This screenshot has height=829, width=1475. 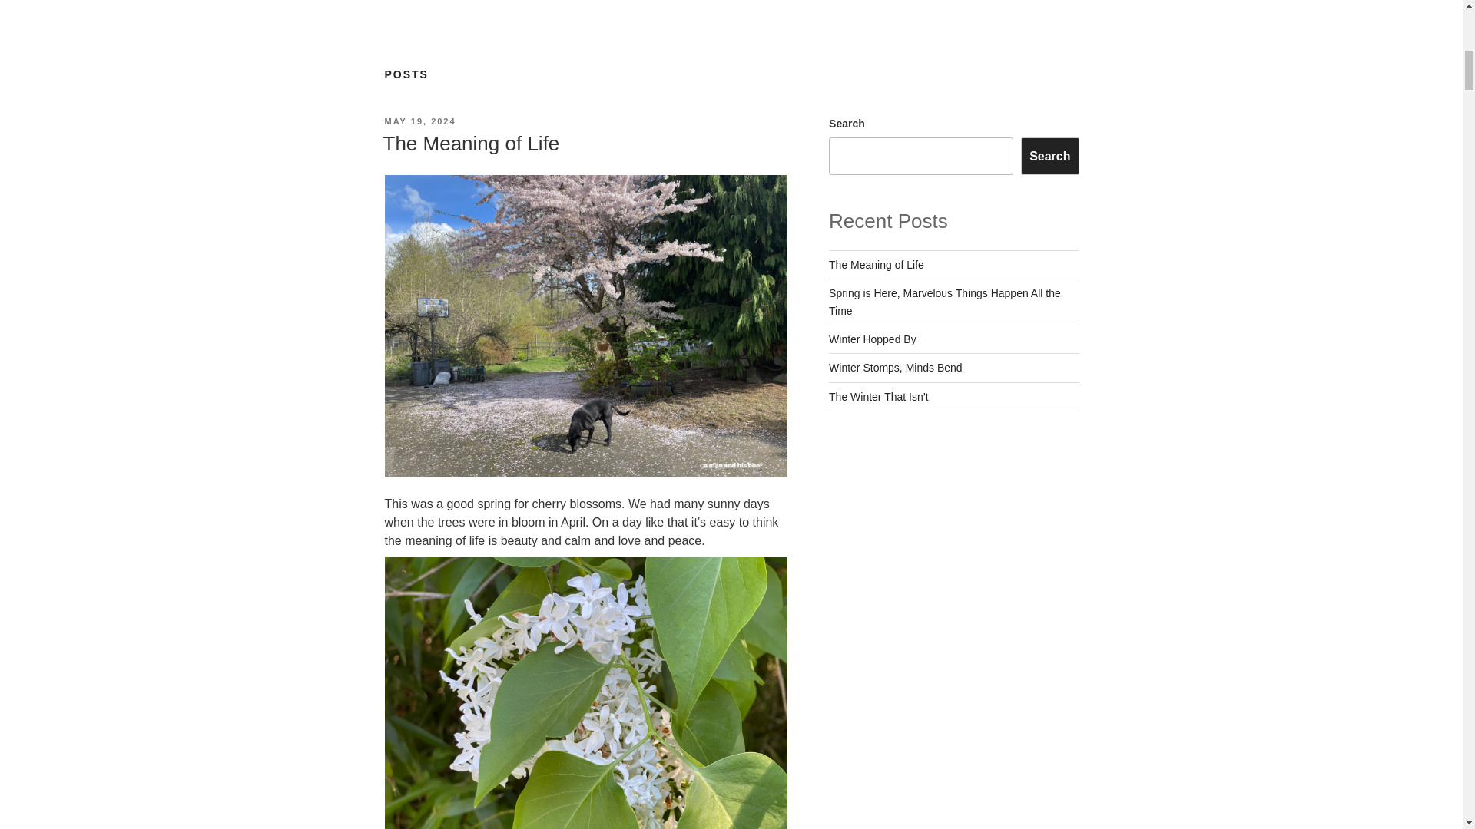 What do you see at coordinates (945, 301) in the screenshot?
I see `Spring is Here, Marvelous Things Happen All the Time` at bounding box center [945, 301].